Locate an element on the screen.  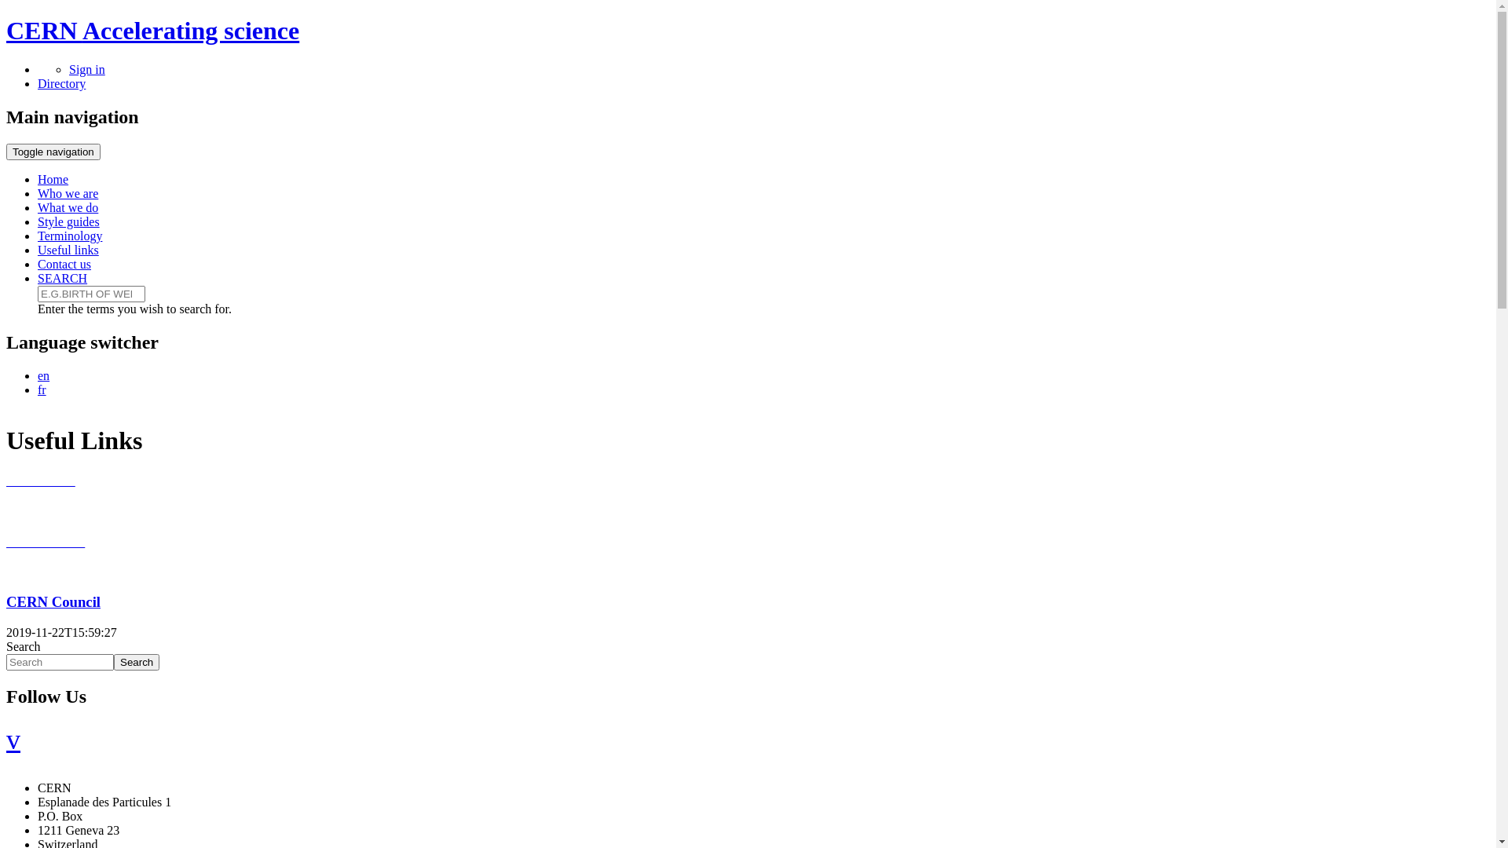
Toggle navigation is located at coordinates (53, 152).